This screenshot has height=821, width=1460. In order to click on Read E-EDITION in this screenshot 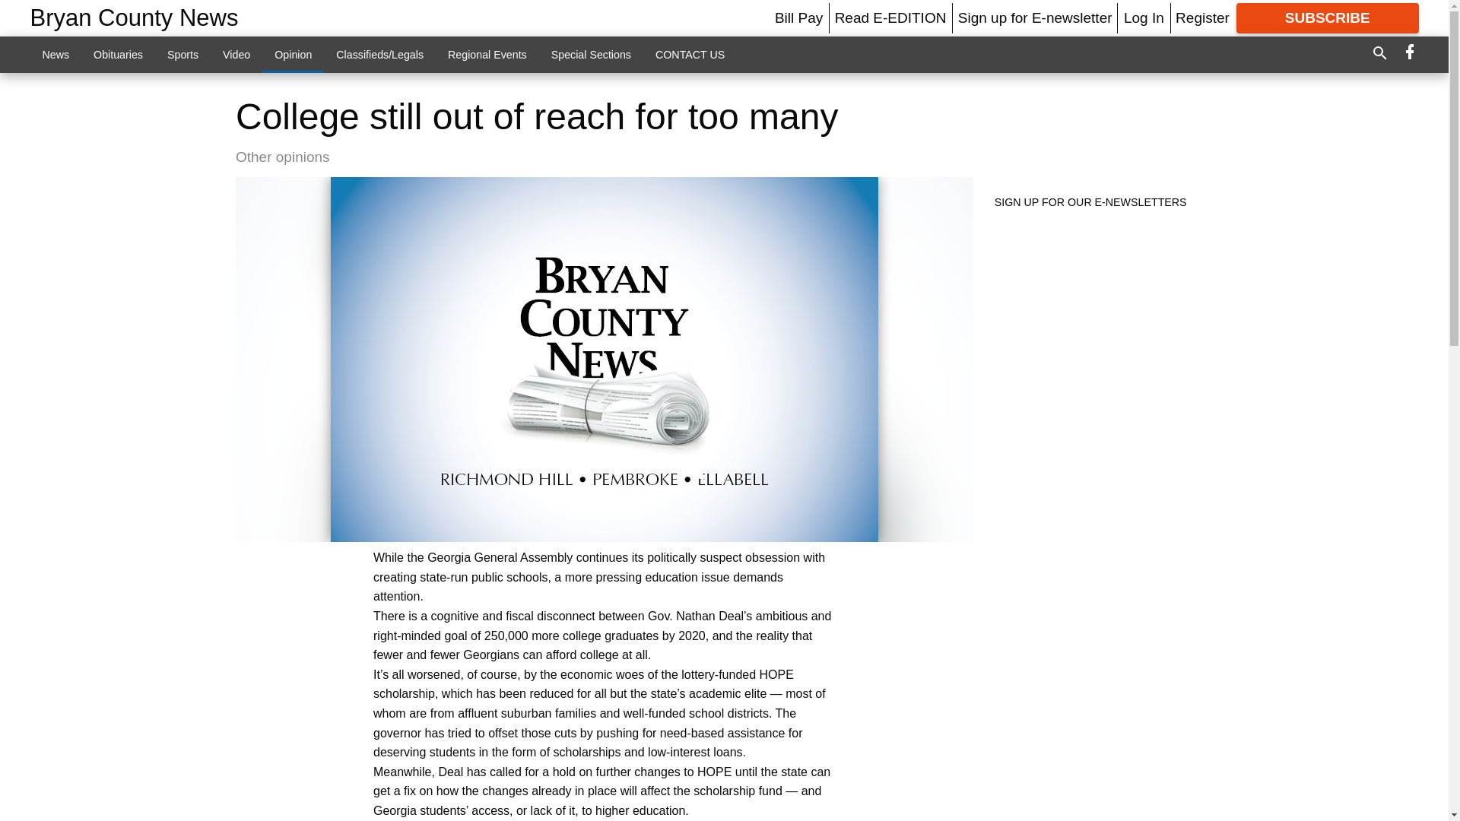, I will do `click(890, 17)`.